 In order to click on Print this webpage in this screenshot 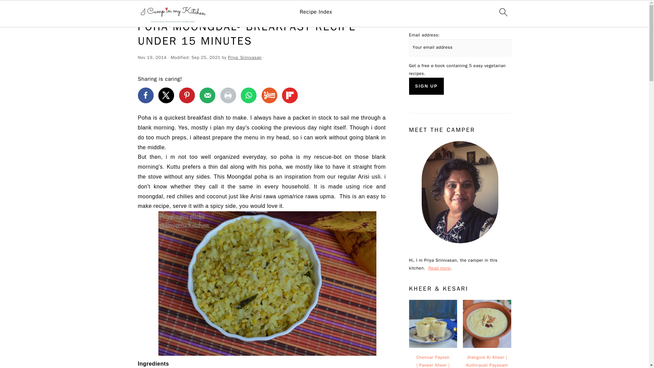, I will do `click(228, 95)`.